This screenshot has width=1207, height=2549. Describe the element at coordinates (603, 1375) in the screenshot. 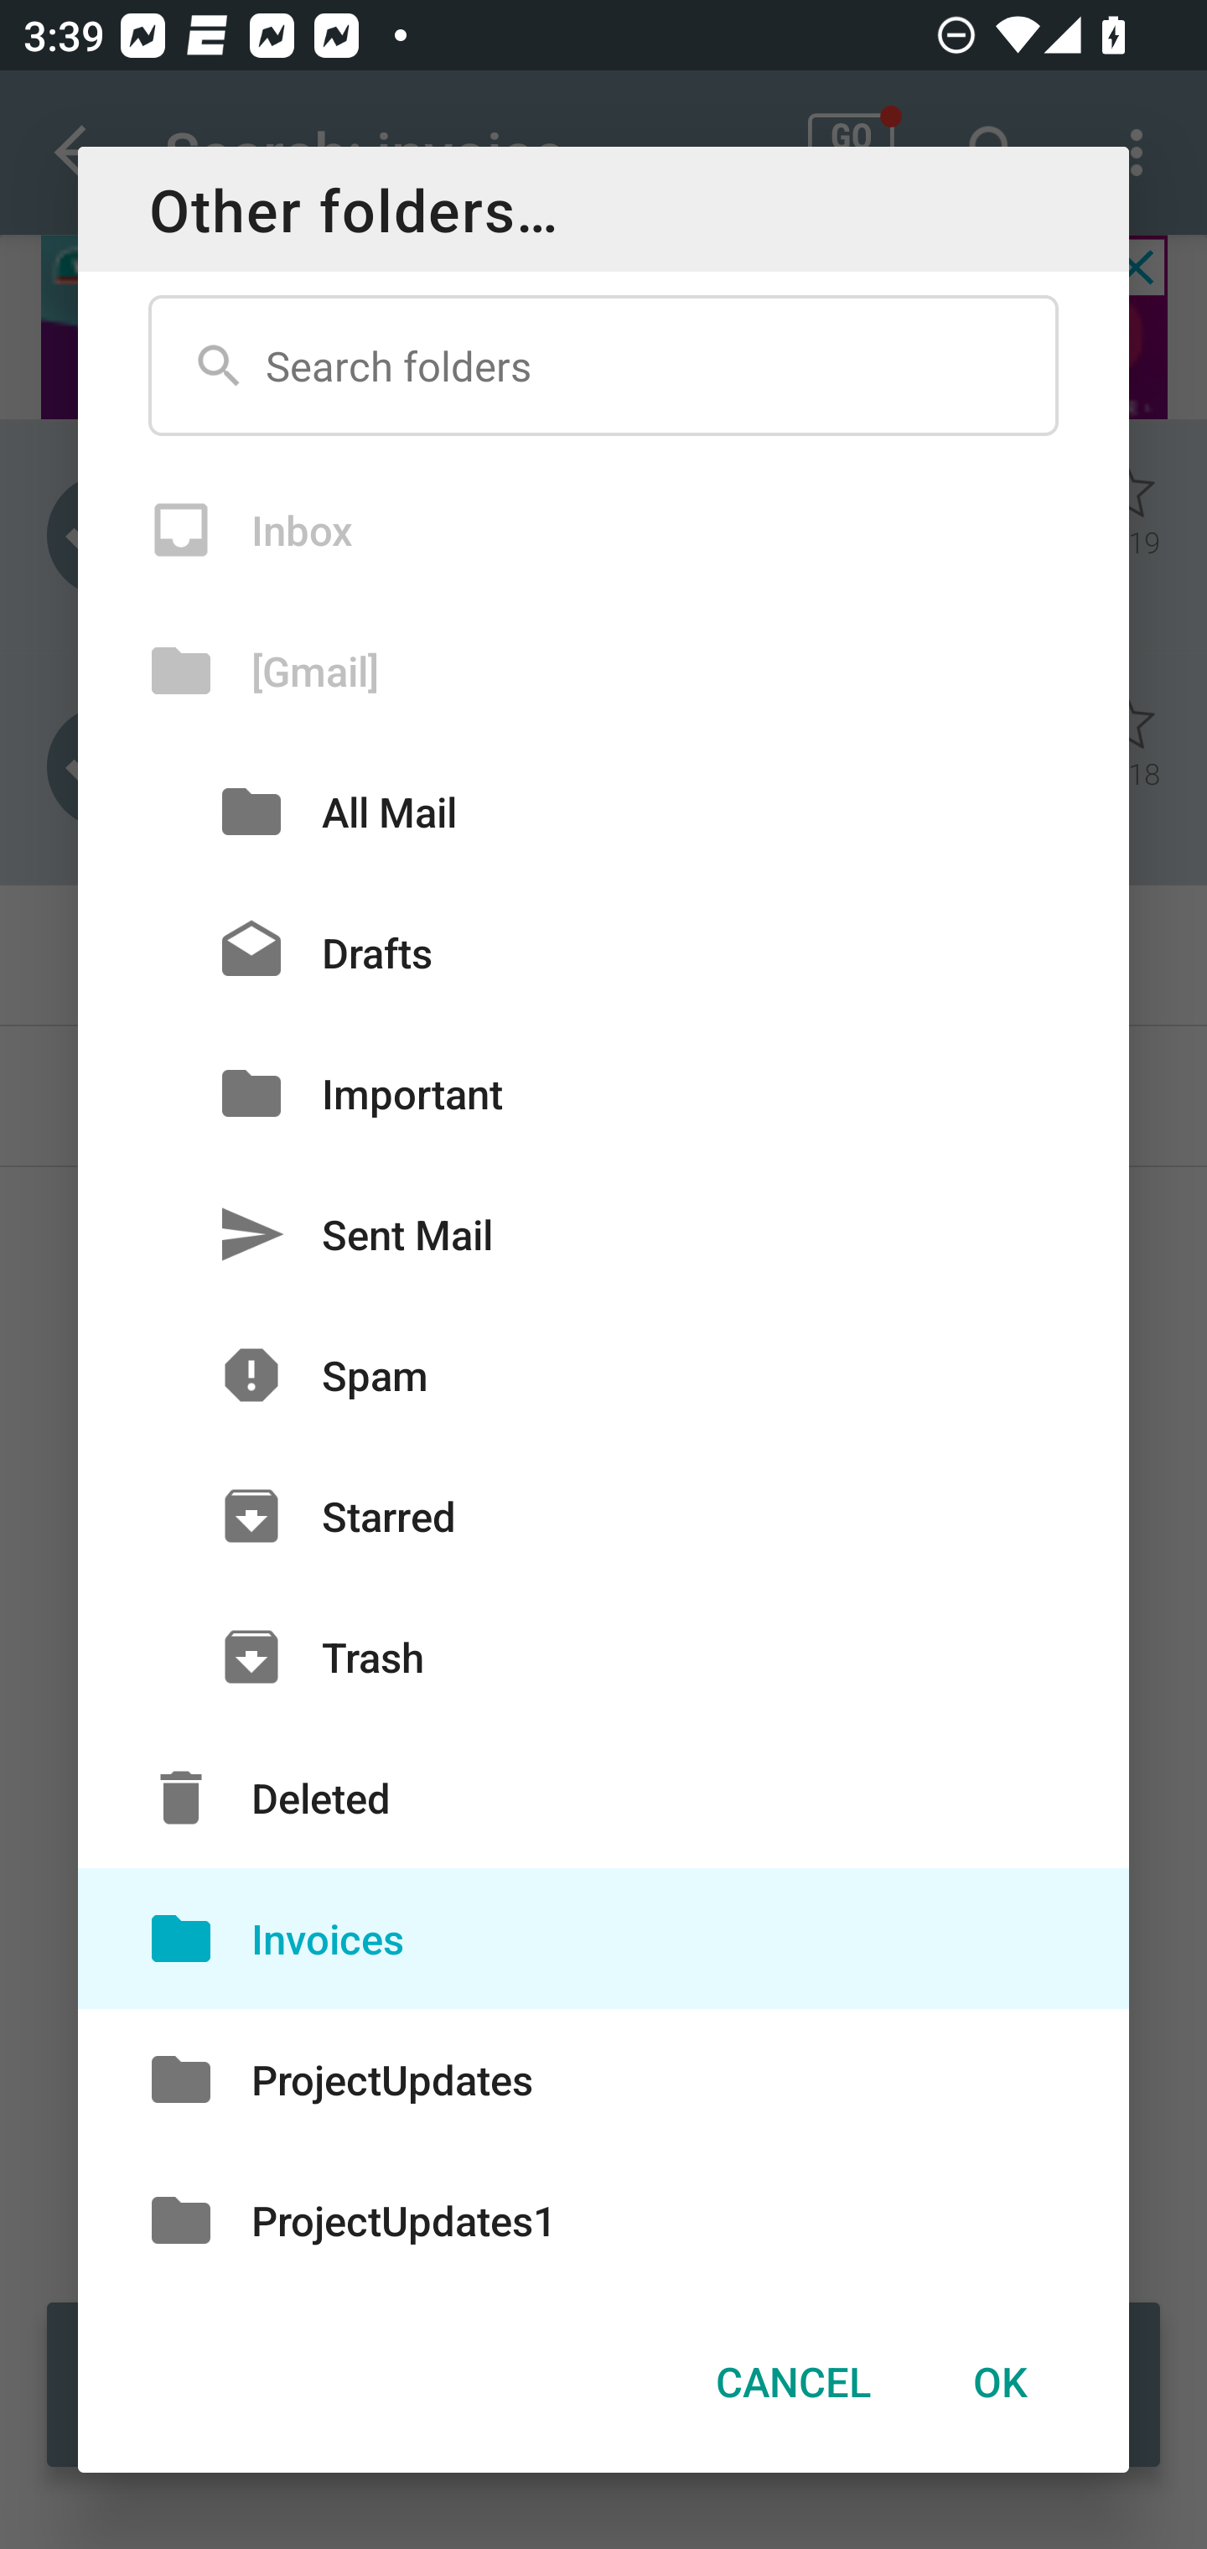

I see `Spam` at that location.